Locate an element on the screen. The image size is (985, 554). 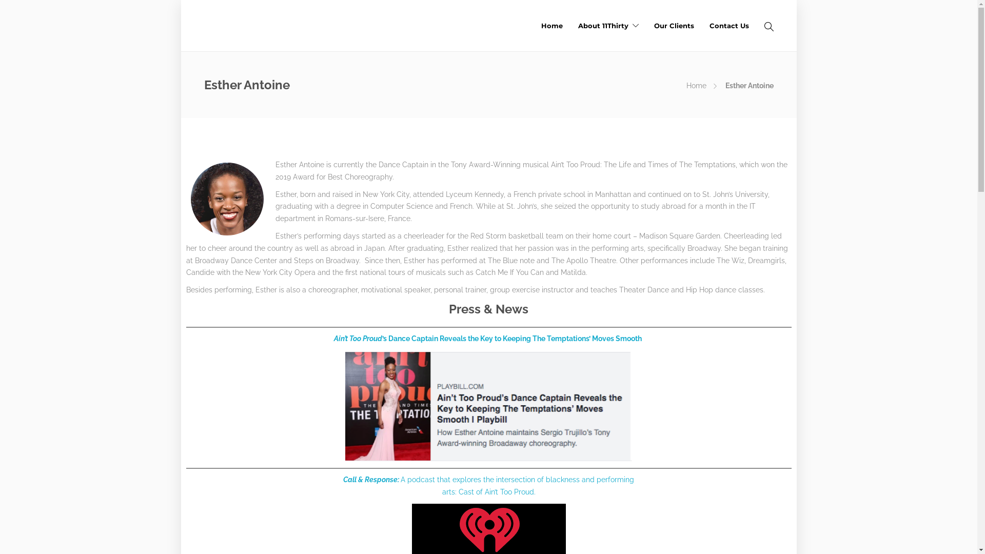
Our Clients is located at coordinates (674, 26).